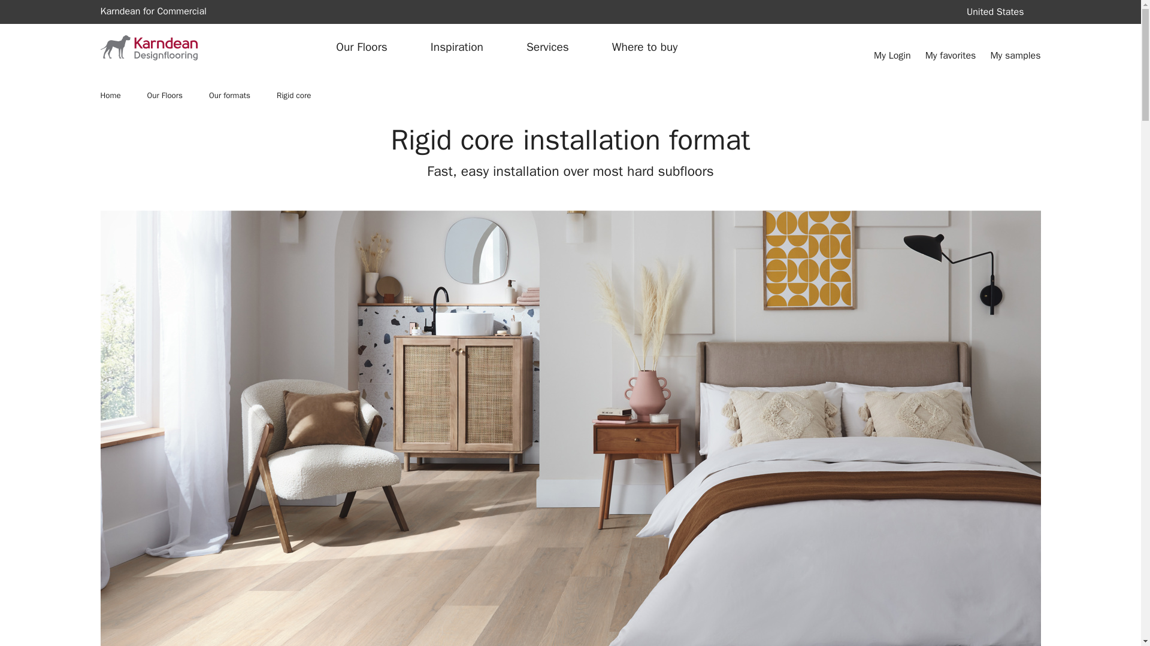  Describe the element at coordinates (368, 47) in the screenshot. I see `Our Floors` at that location.